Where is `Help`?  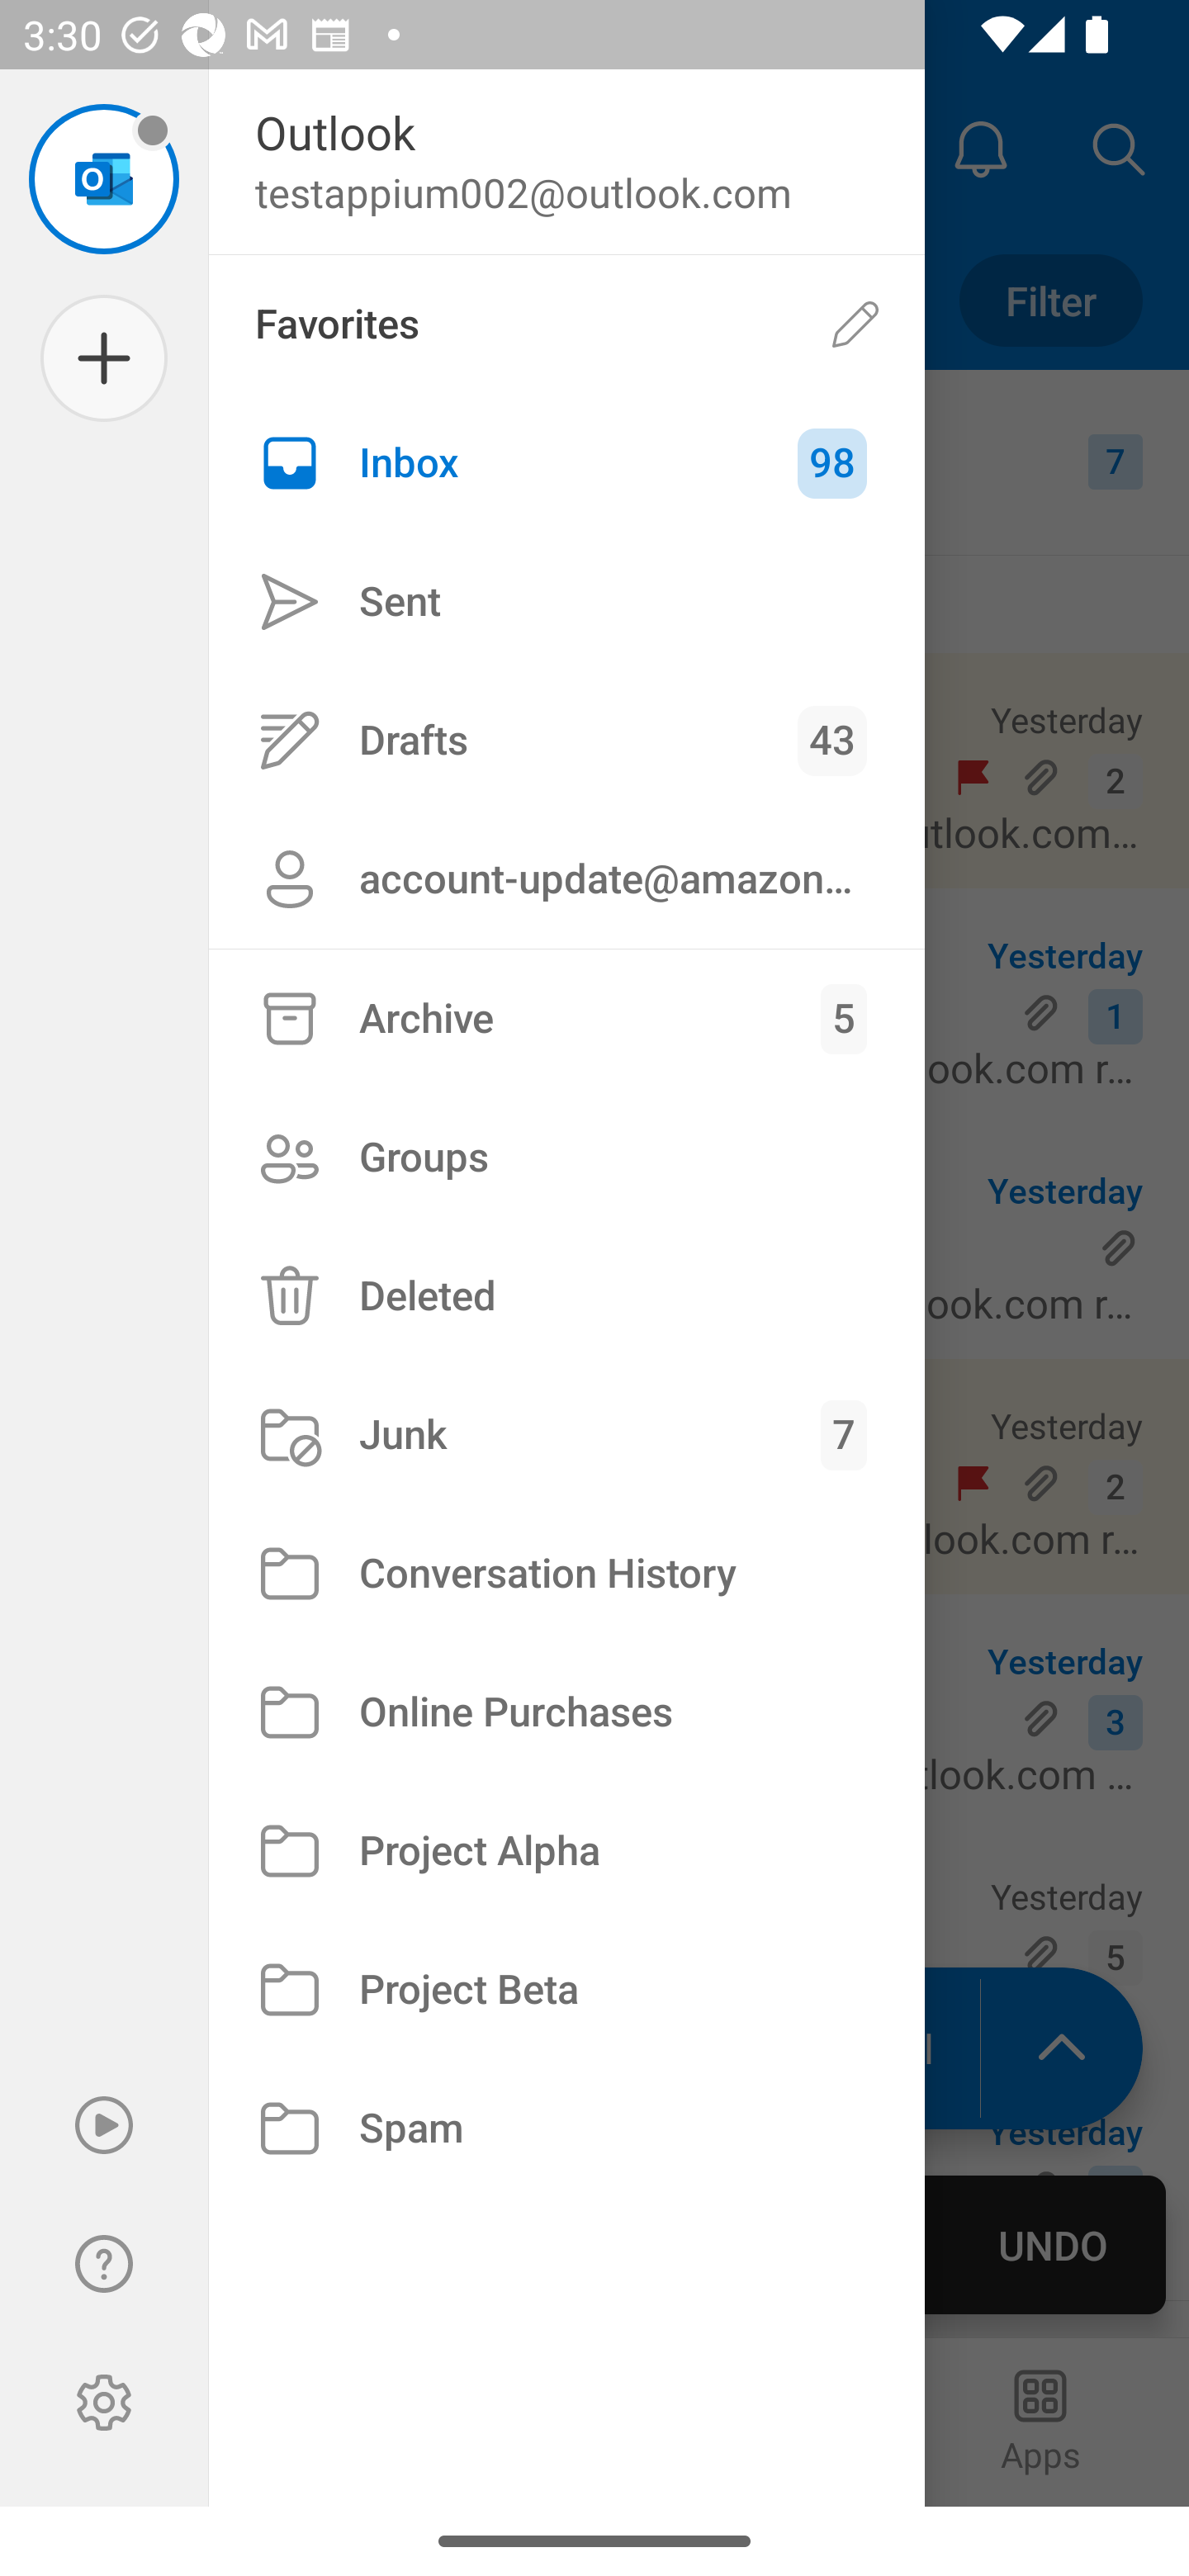
Help is located at coordinates (104, 2264).